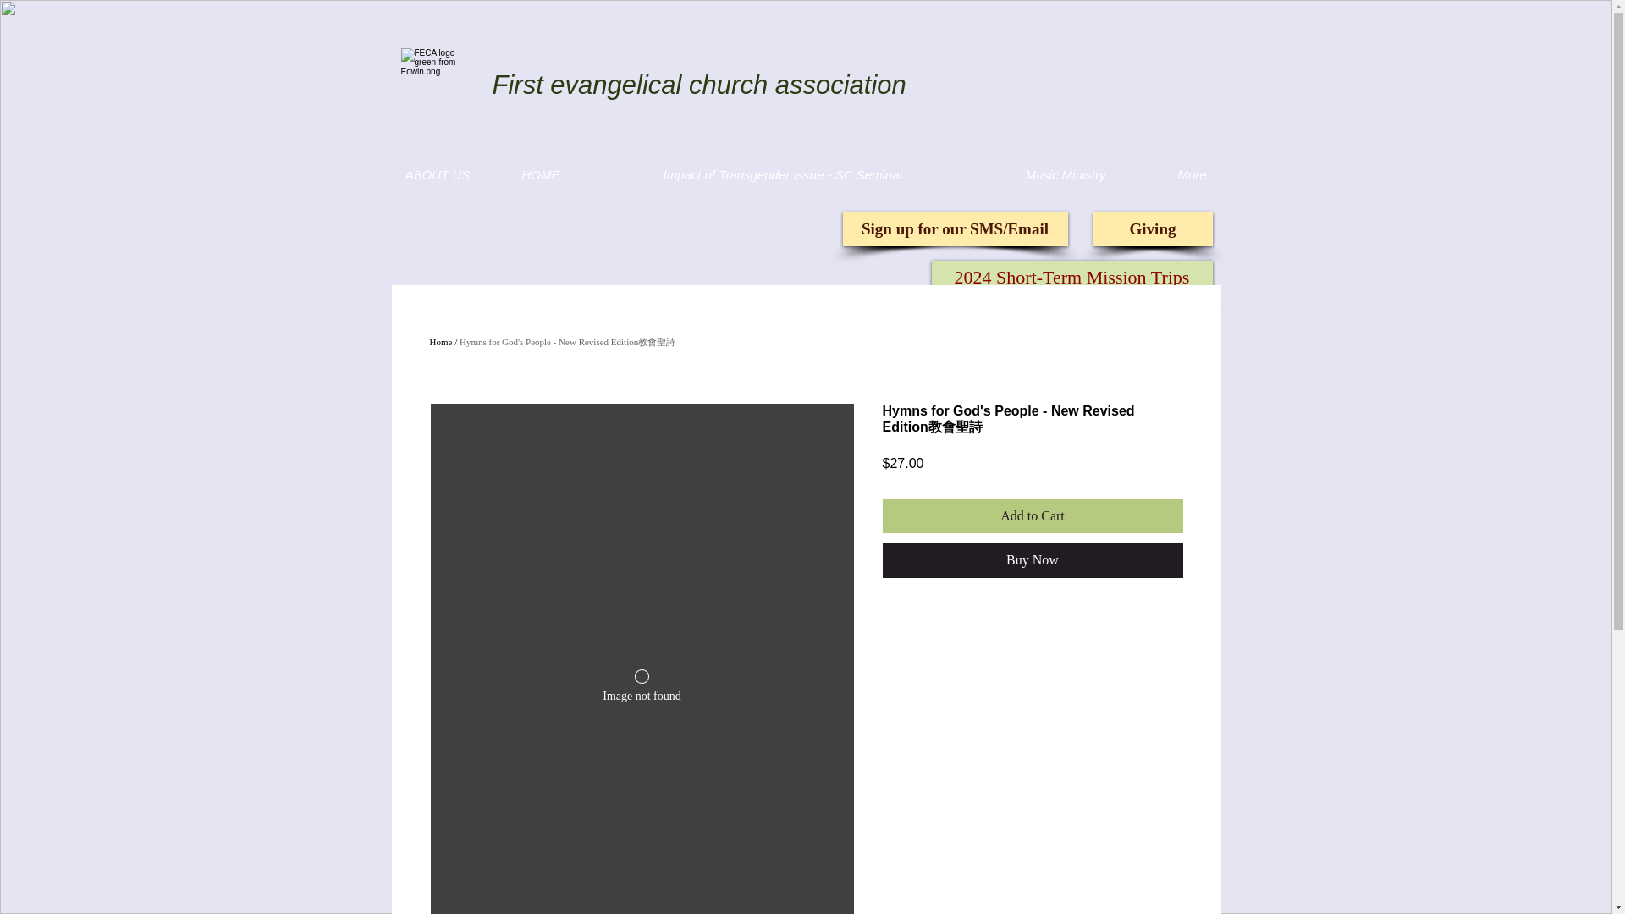 The height and width of the screenshot is (914, 1625). What do you see at coordinates (1033, 560) in the screenshot?
I see `Buy Now` at bounding box center [1033, 560].